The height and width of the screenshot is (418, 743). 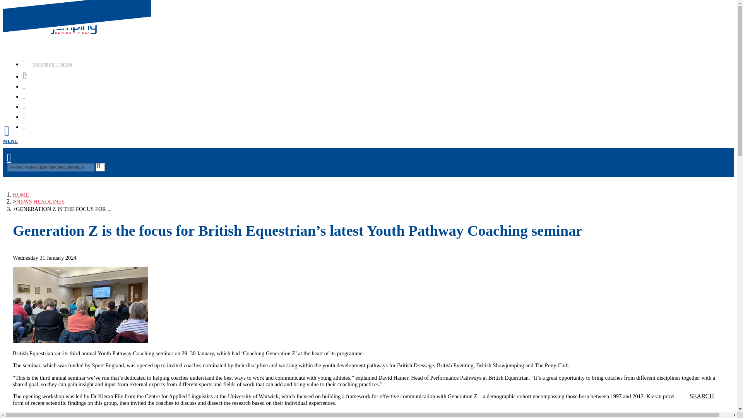 What do you see at coordinates (101, 167) in the screenshot?
I see `G` at bounding box center [101, 167].